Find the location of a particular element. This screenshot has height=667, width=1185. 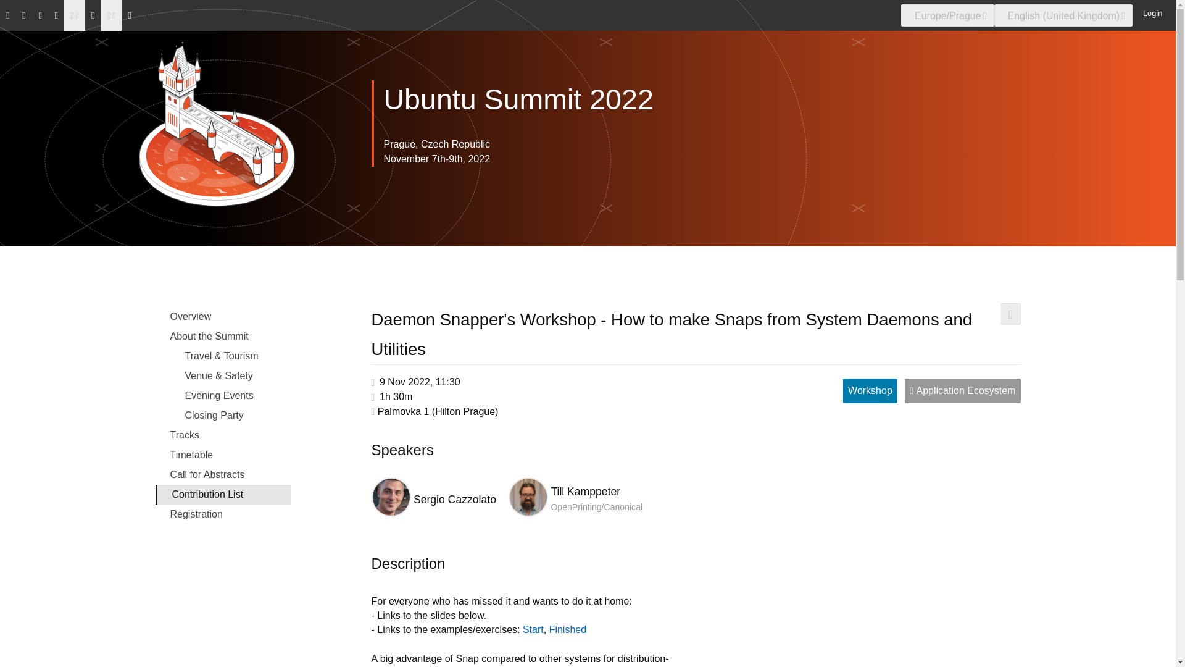

Overview is located at coordinates (223, 316).